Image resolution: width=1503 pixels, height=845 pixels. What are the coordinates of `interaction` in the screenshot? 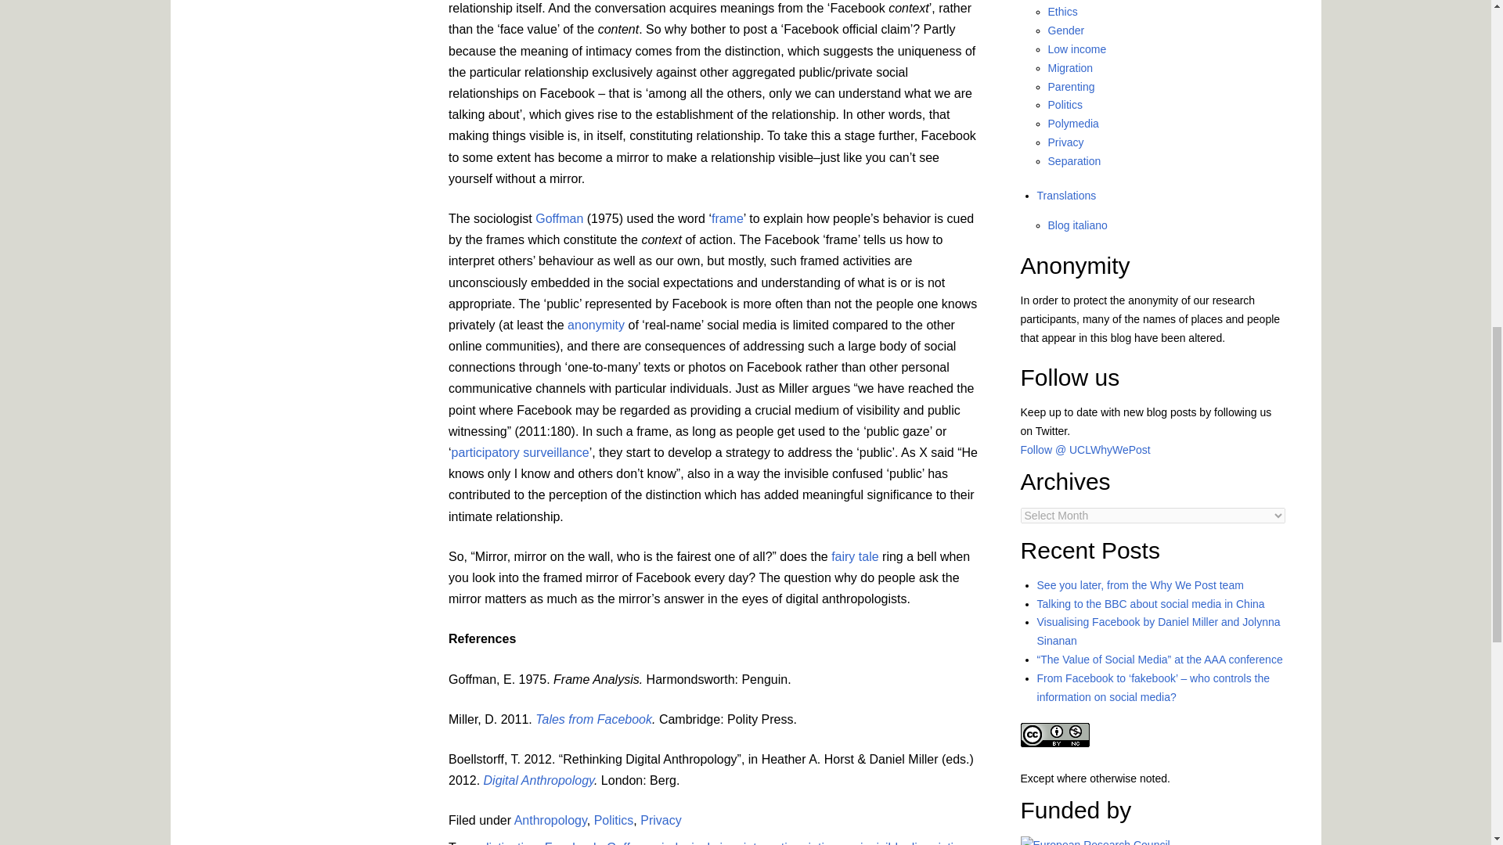 It's located at (772, 843).